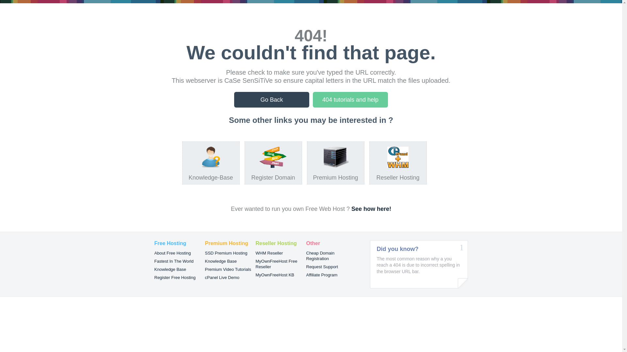  Describe the element at coordinates (226, 253) in the screenshot. I see `SSD Premium Hosting` at that location.